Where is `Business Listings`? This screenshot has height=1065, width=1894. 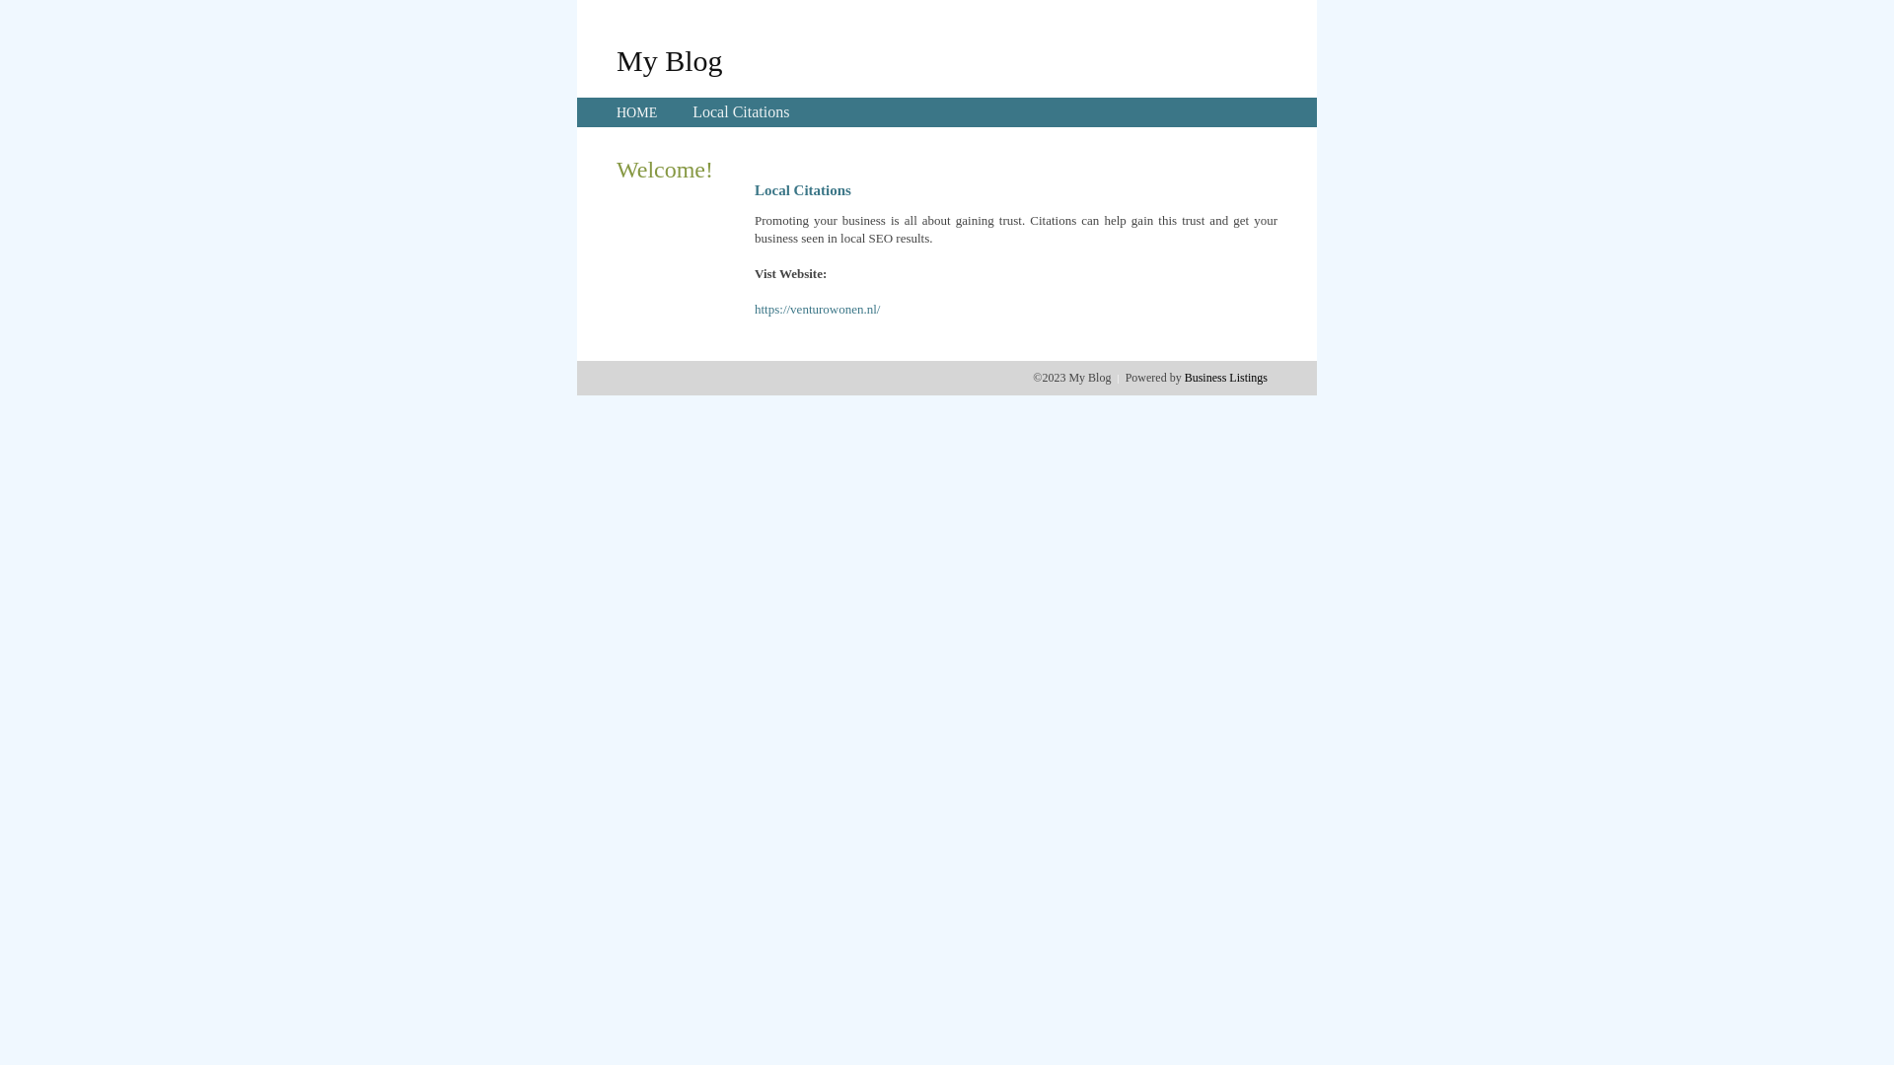
Business Listings is located at coordinates (1226, 378).